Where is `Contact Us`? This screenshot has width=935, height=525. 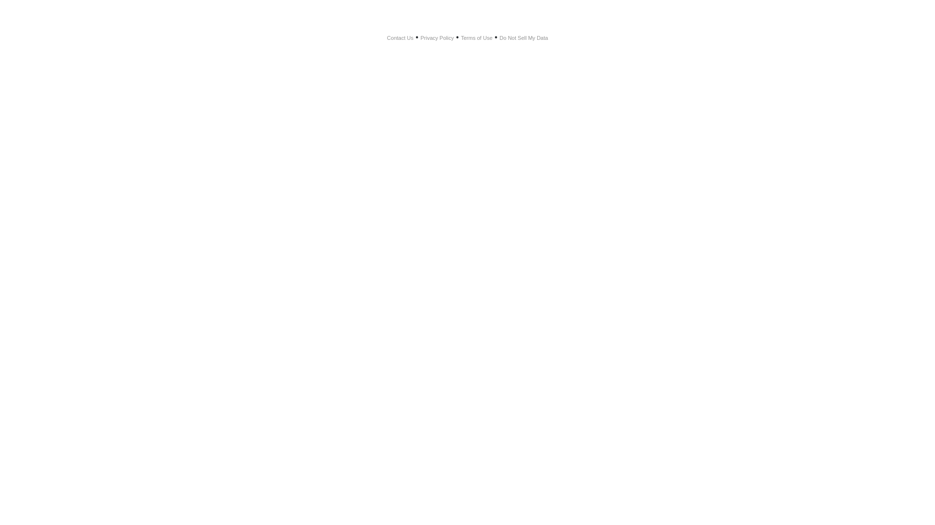
Contact Us is located at coordinates (400, 38).